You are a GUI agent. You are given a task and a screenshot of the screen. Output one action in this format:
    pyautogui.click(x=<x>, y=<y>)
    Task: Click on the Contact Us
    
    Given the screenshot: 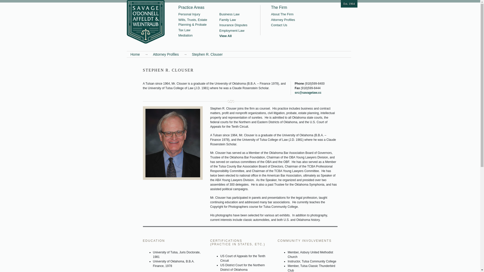 What is the action you would take?
    pyautogui.click(x=283, y=25)
    